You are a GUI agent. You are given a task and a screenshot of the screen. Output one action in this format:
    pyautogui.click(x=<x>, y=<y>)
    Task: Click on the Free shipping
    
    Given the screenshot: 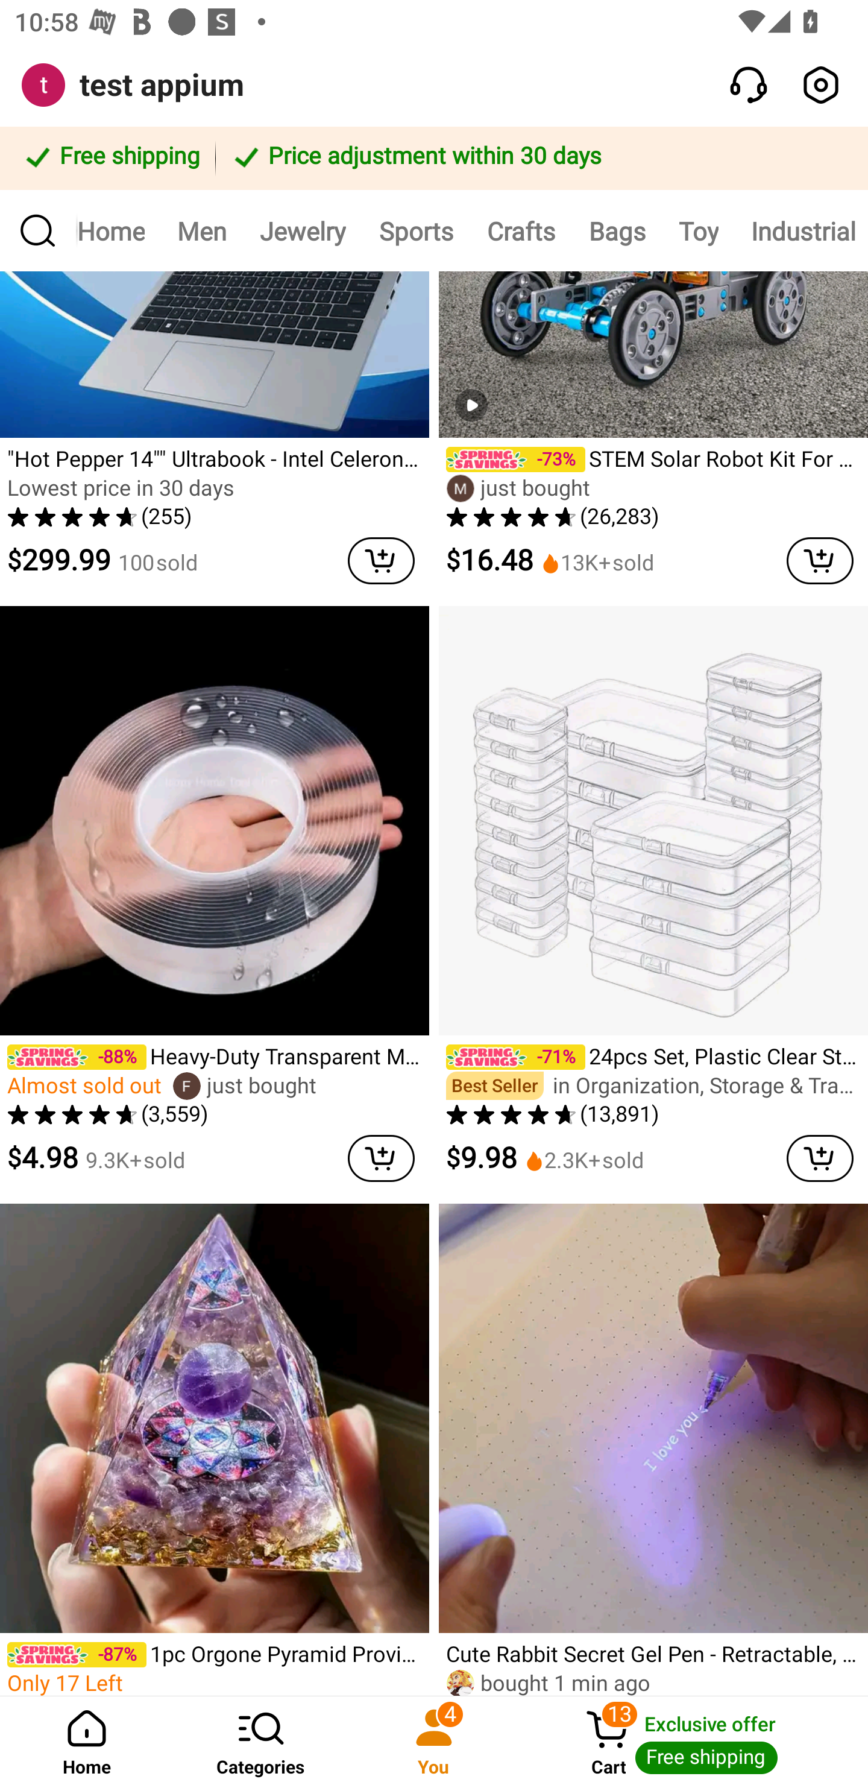 What is the action you would take?
    pyautogui.click(x=111, y=158)
    